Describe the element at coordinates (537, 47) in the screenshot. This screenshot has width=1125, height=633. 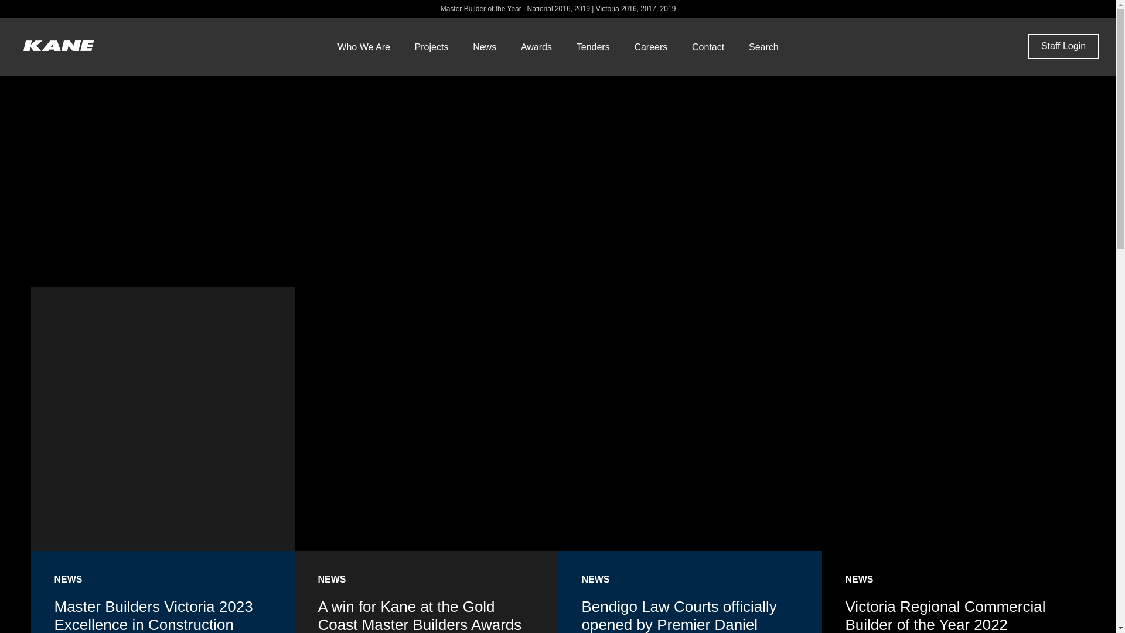
I see `Awards` at that location.